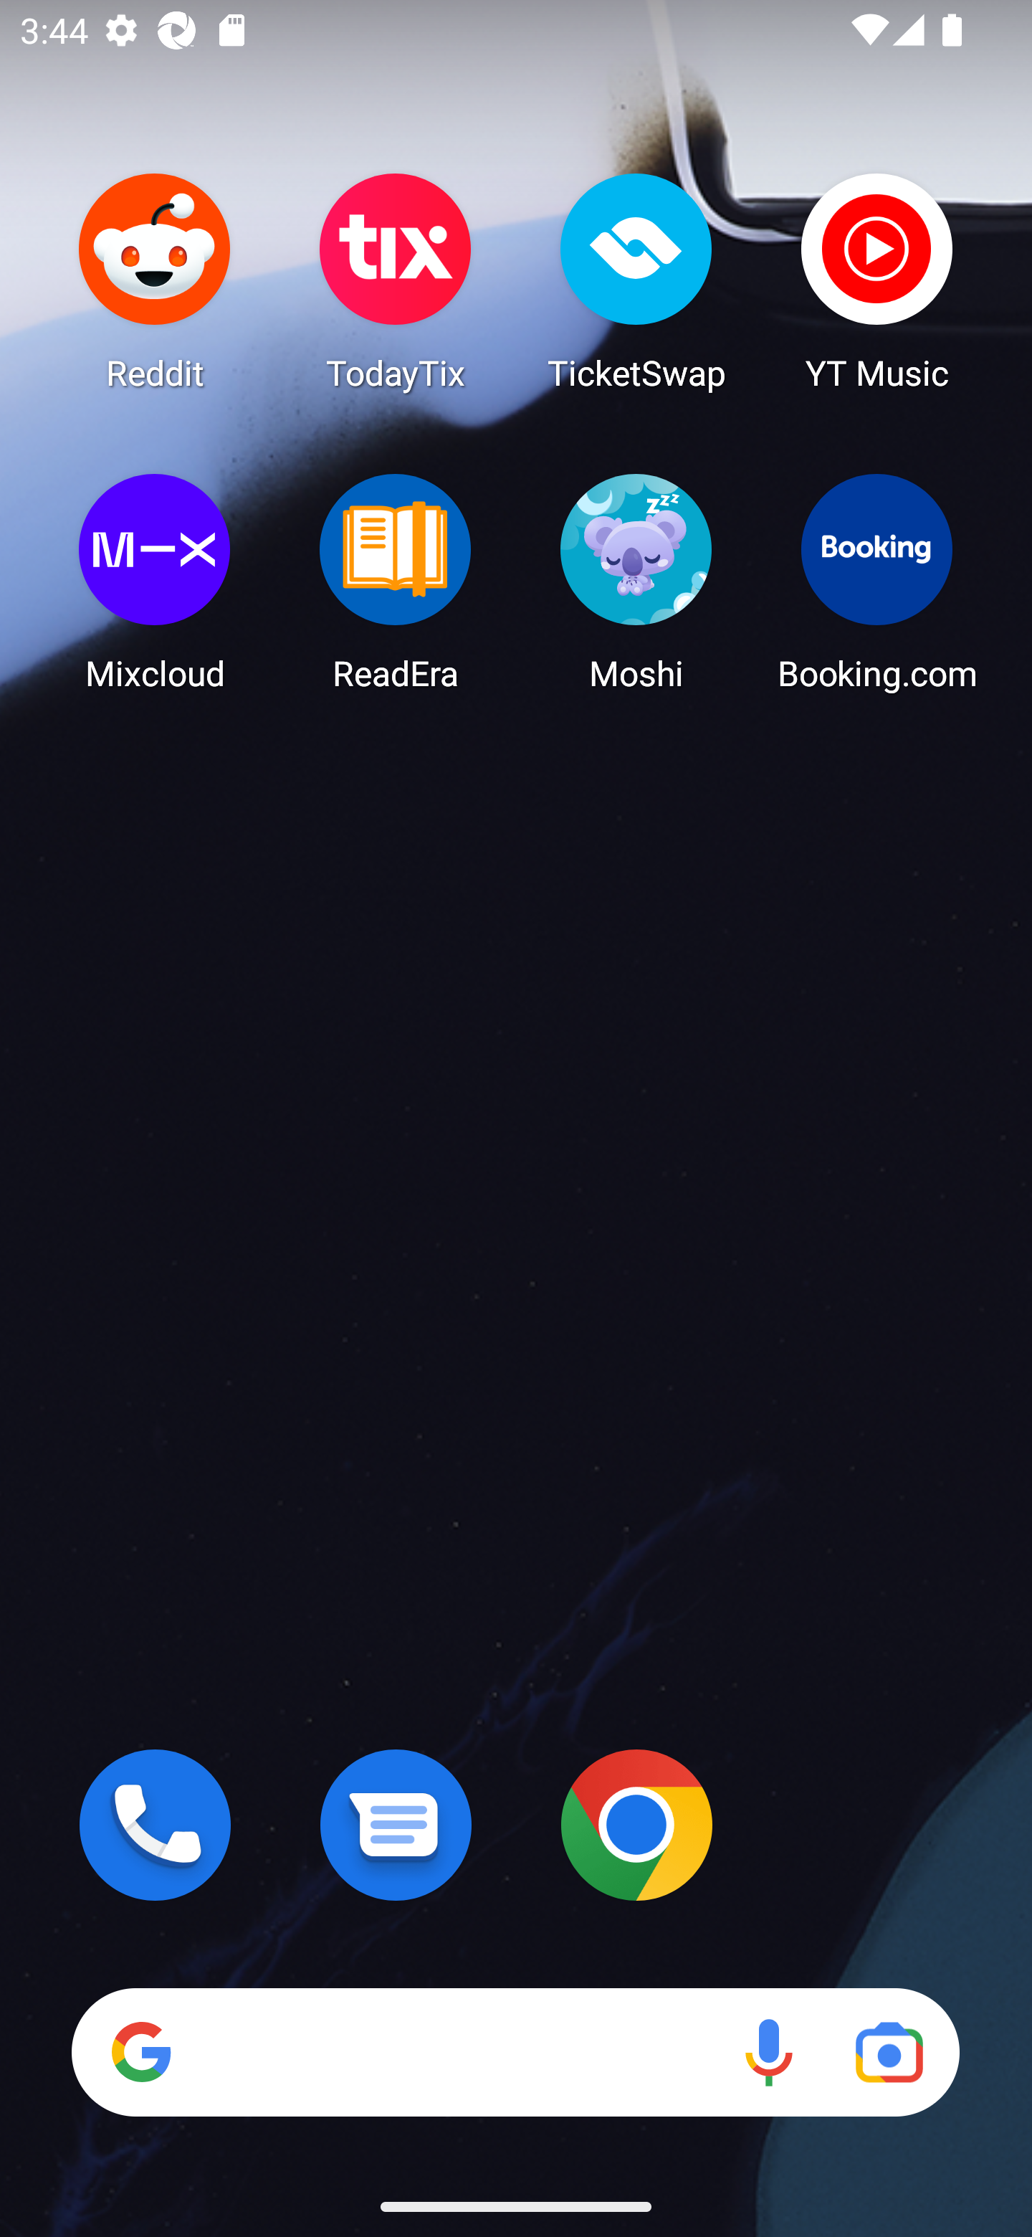 The width and height of the screenshot is (1032, 2237). I want to click on Chrome, so click(636, 1825).